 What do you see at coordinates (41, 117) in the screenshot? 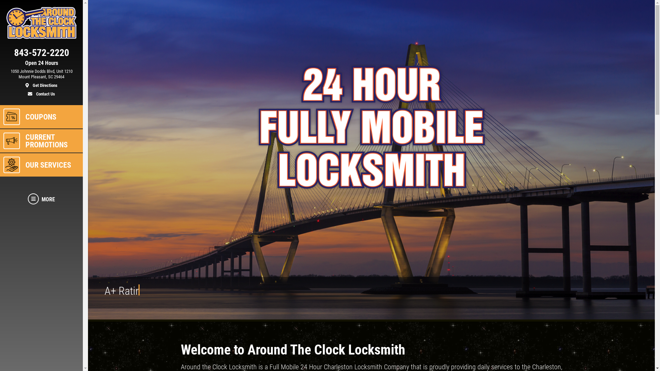
I see `COUPONS` at bounding box center [41, 117].